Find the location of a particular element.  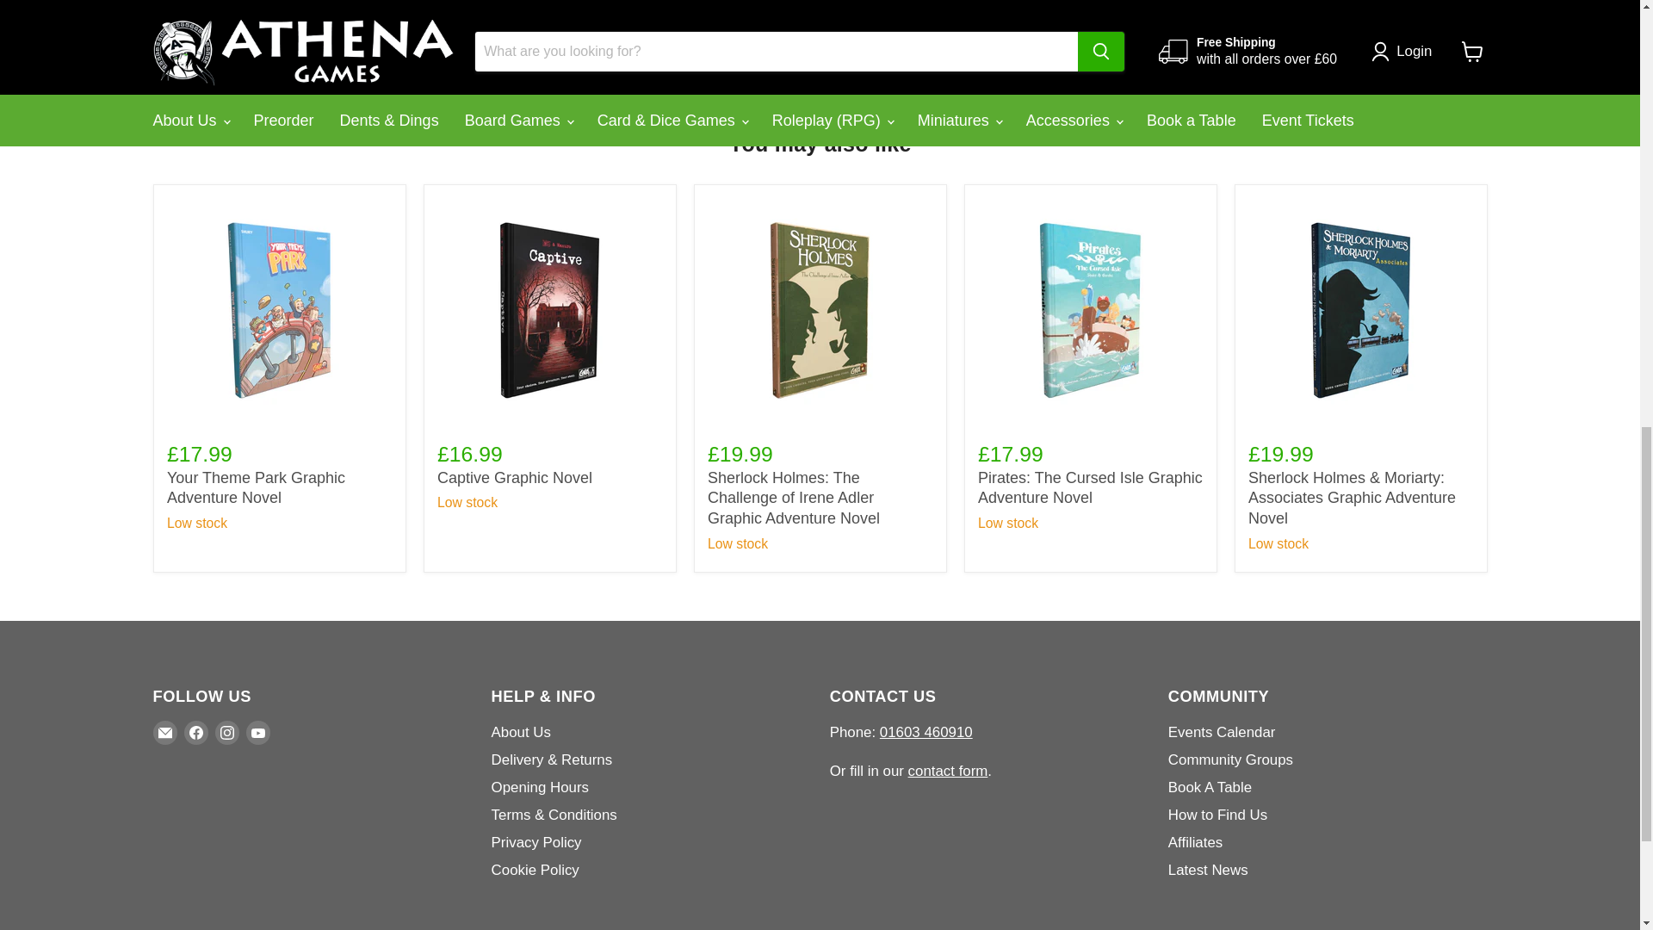

Email is located at coordinates (165, 733).